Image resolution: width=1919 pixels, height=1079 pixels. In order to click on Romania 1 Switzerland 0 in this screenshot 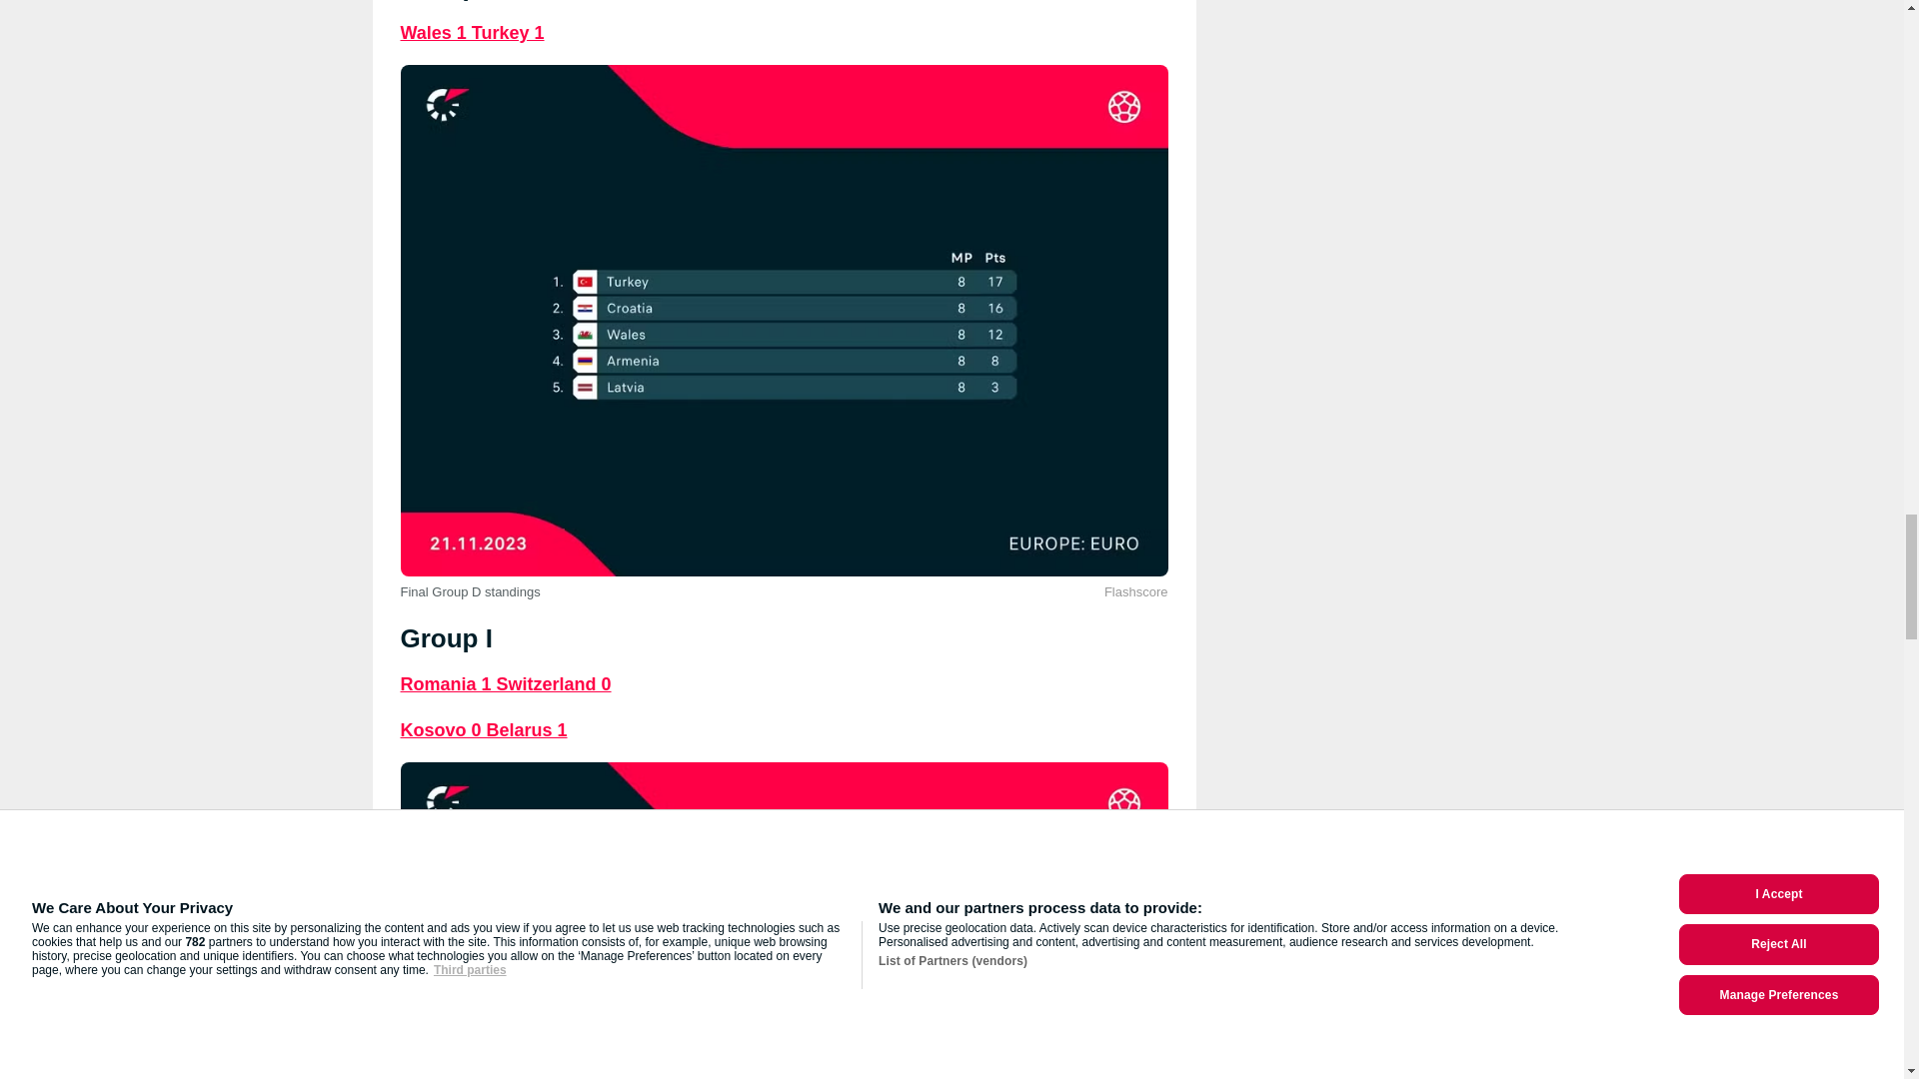, I will do `click(504, 684)`.